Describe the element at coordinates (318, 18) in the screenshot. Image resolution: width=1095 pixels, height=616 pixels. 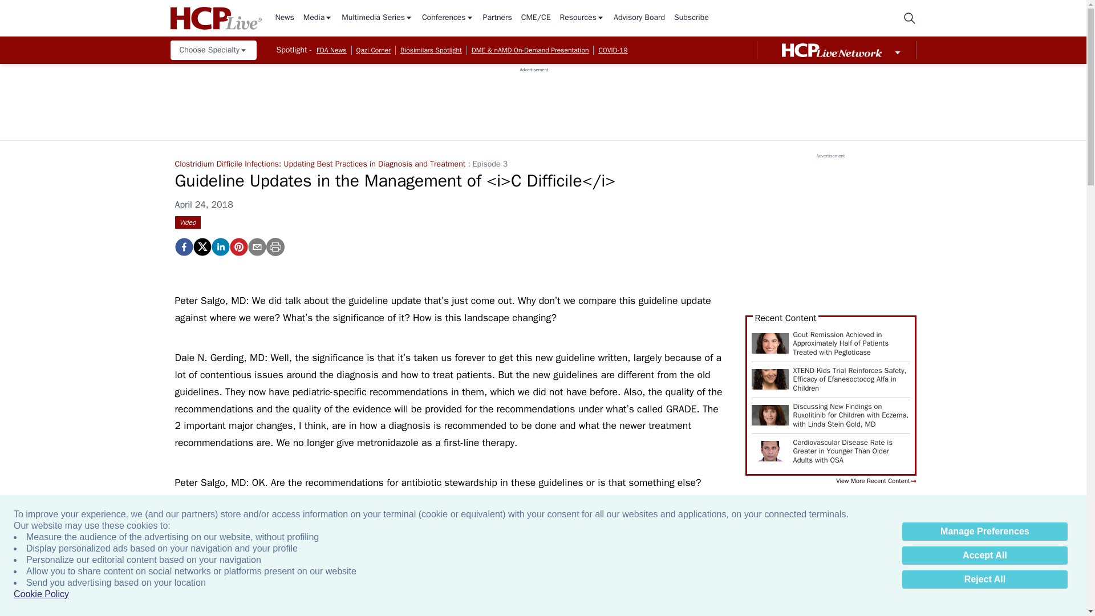
I see `Media` at that location.